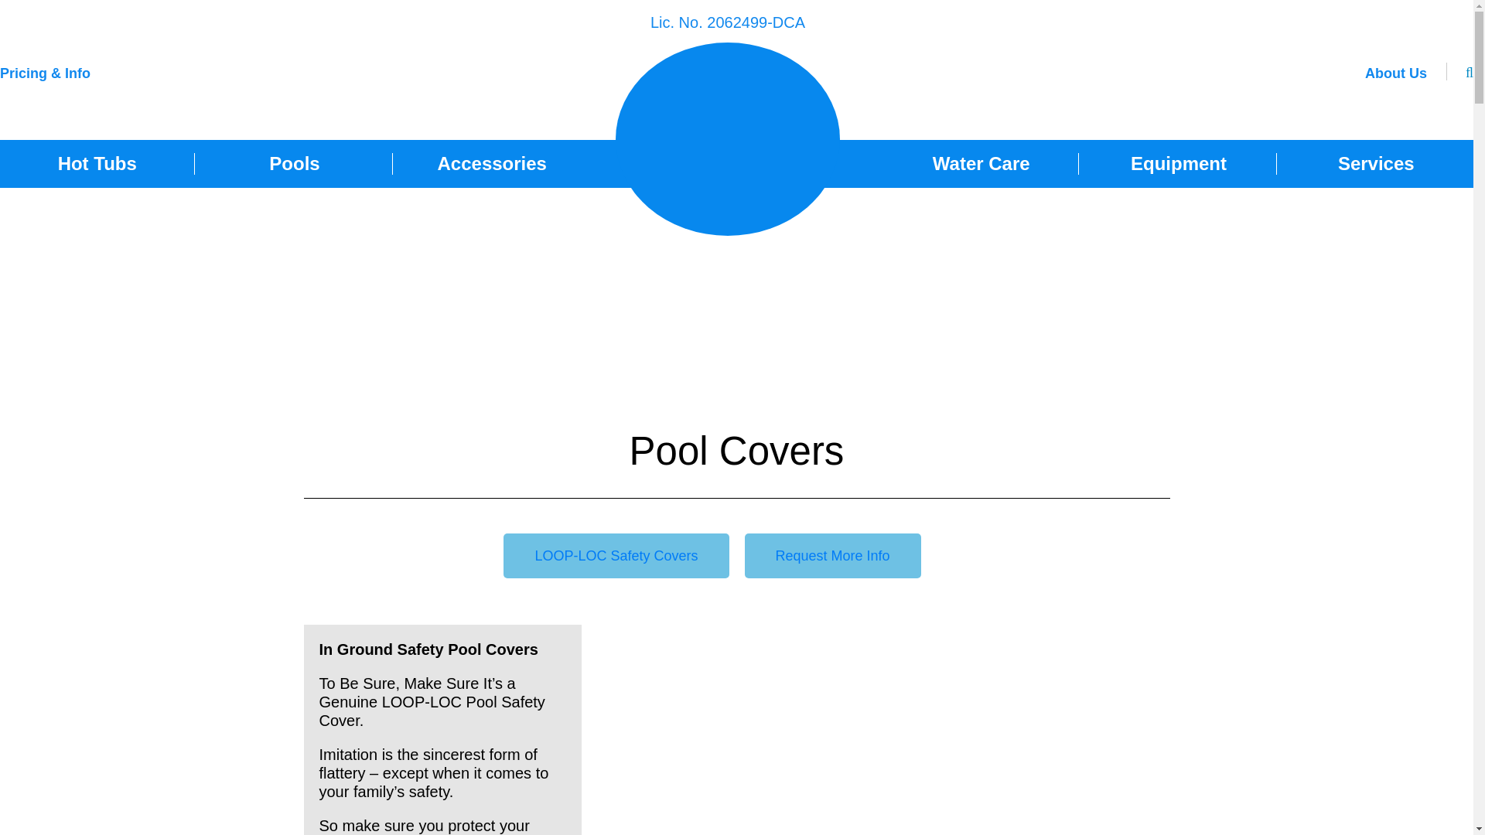 The width and height of the screenshot is (1485, 835). What do you see at coordinates (97, 163) in the screenshot?
I see `Hot Tubs` at bounding box center [97, 163].